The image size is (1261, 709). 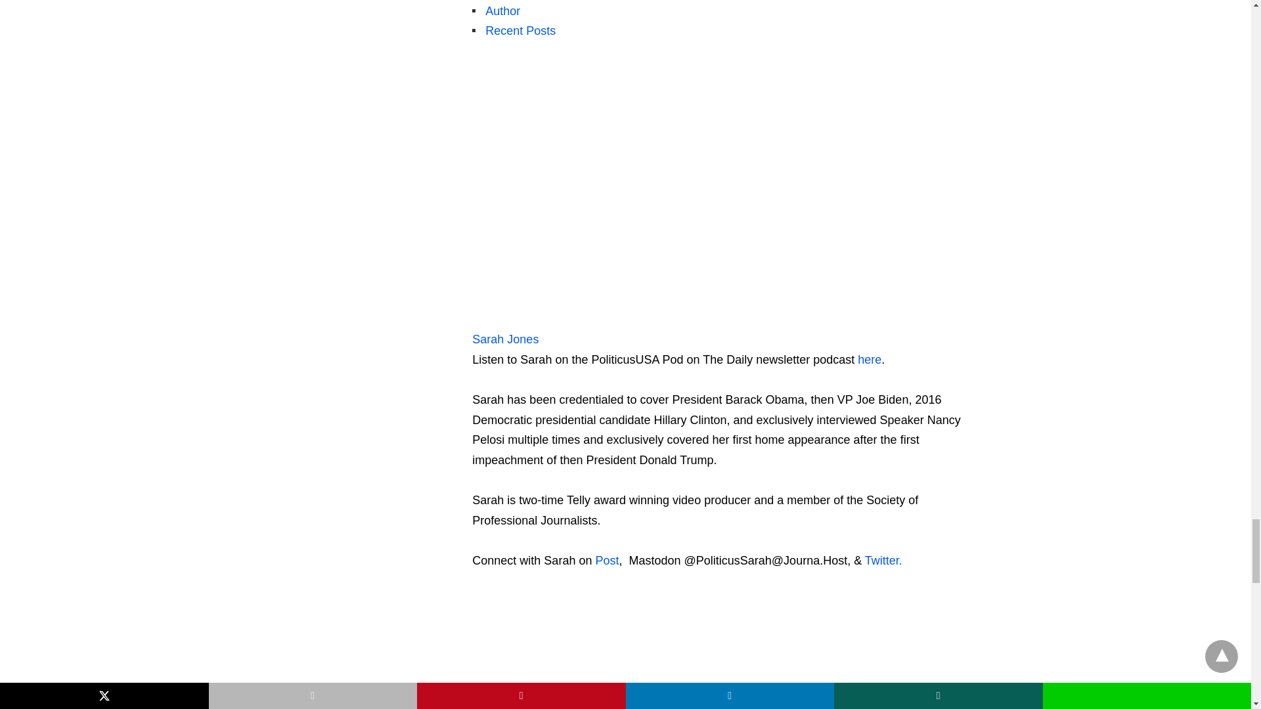 I want to click on Recent Posts, so click(x=520, y=30).